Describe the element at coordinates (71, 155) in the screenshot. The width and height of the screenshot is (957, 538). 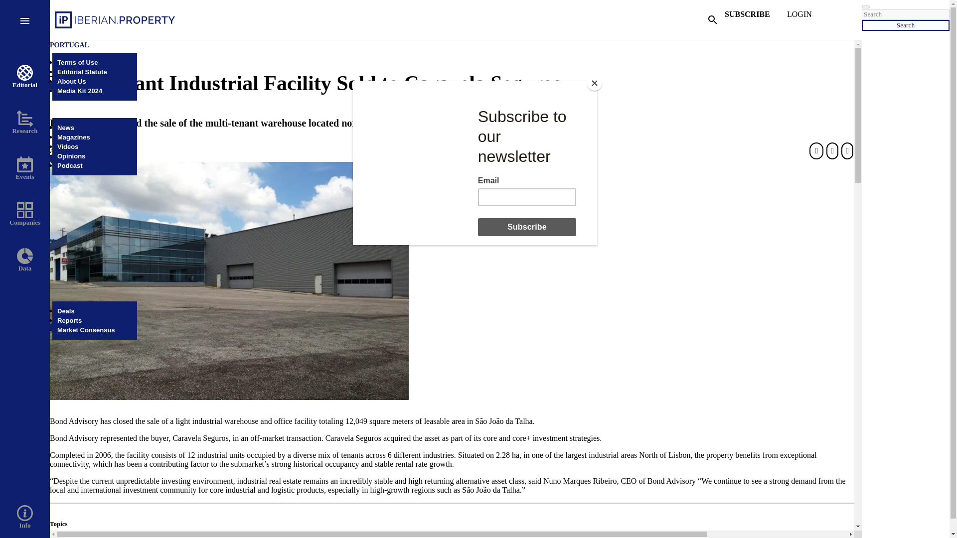
I see `Opinions` at that location.